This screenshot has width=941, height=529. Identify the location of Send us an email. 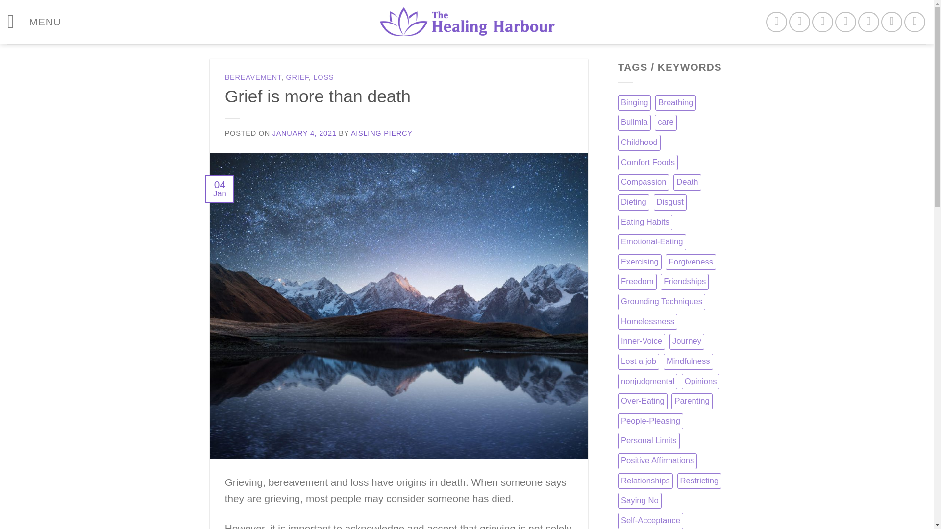
(846, 22).